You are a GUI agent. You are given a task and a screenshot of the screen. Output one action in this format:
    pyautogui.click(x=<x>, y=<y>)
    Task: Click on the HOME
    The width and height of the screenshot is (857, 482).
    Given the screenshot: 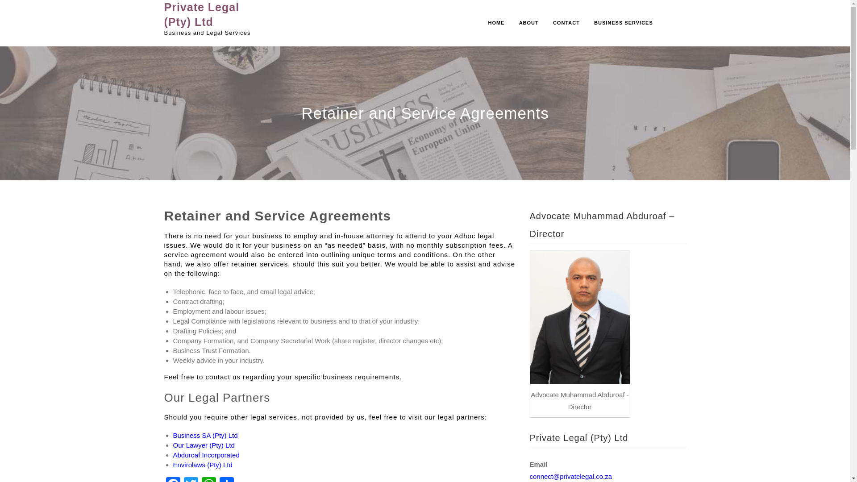 What is the action you would take?
    pyautogui.click(x=496, y=23)
    